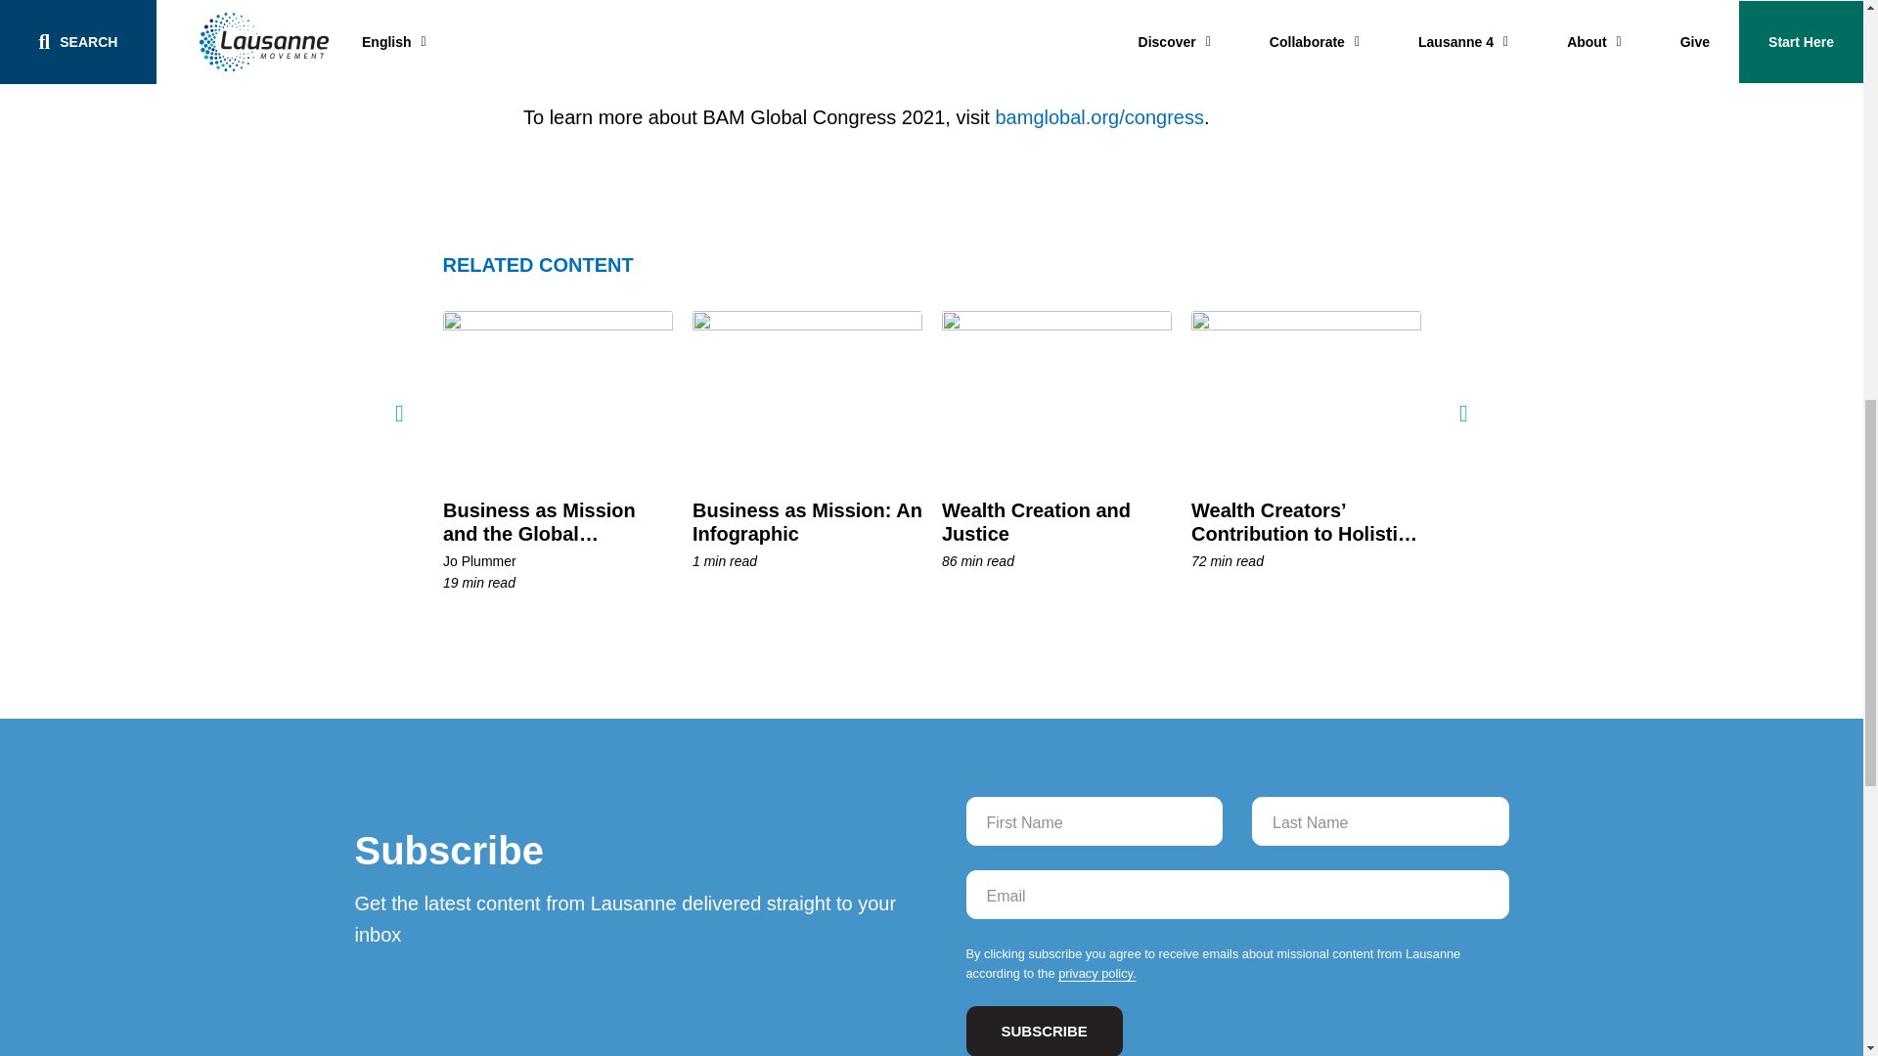 The height and width of the screenshot is (1056, 1878). What do you see at coordinates (1035, 521) in the screenshot?
I see `Wealth Creation and Justice` at bounding box center [1035, 521].